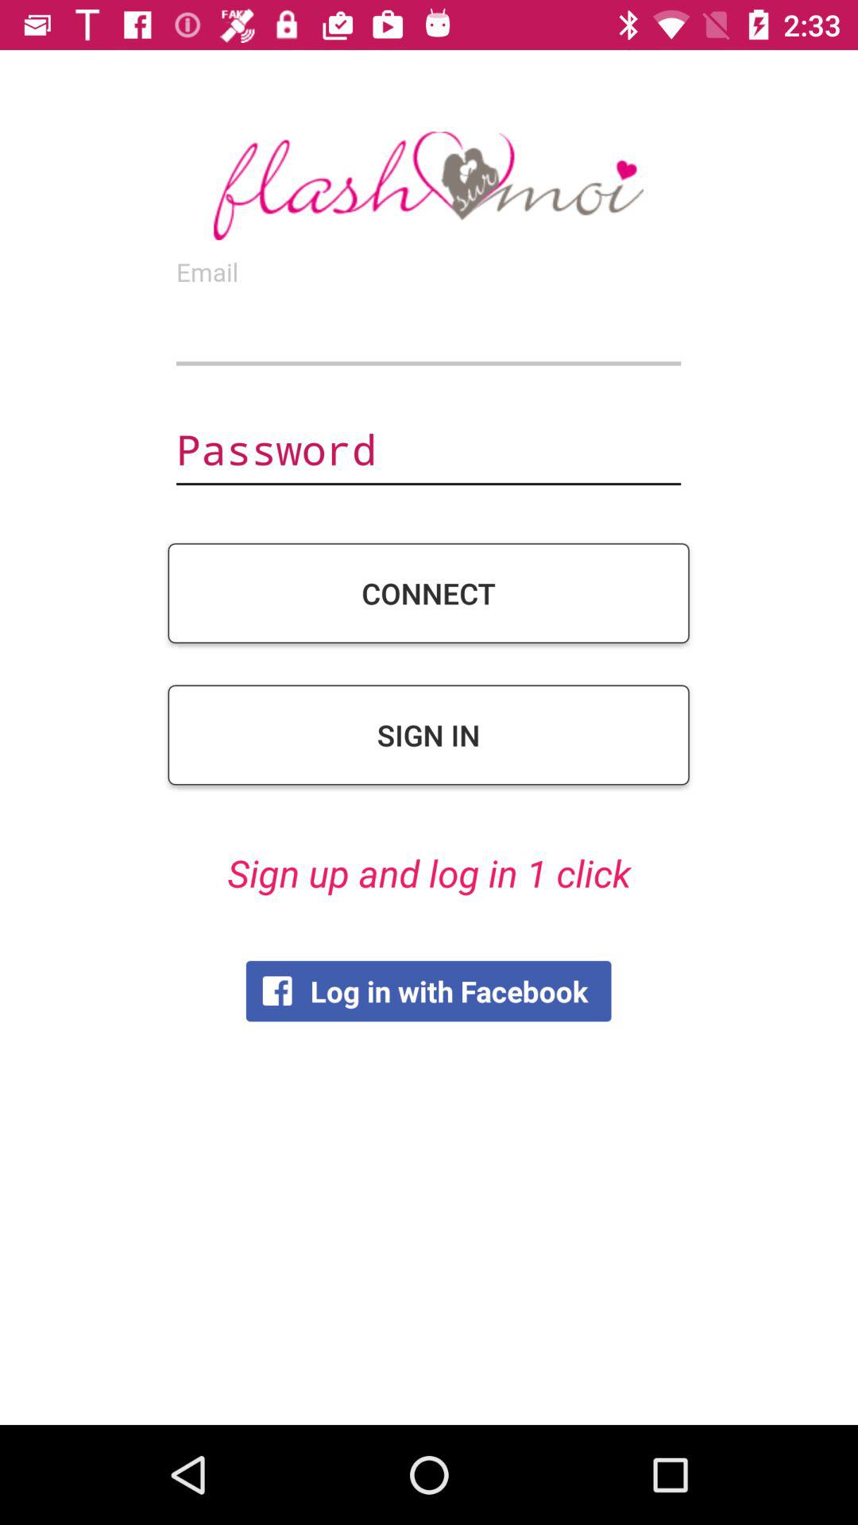  What do you see at coordinates (428, 451) in the screenshot?
I see `insert password` at bounding box center [428, 451].